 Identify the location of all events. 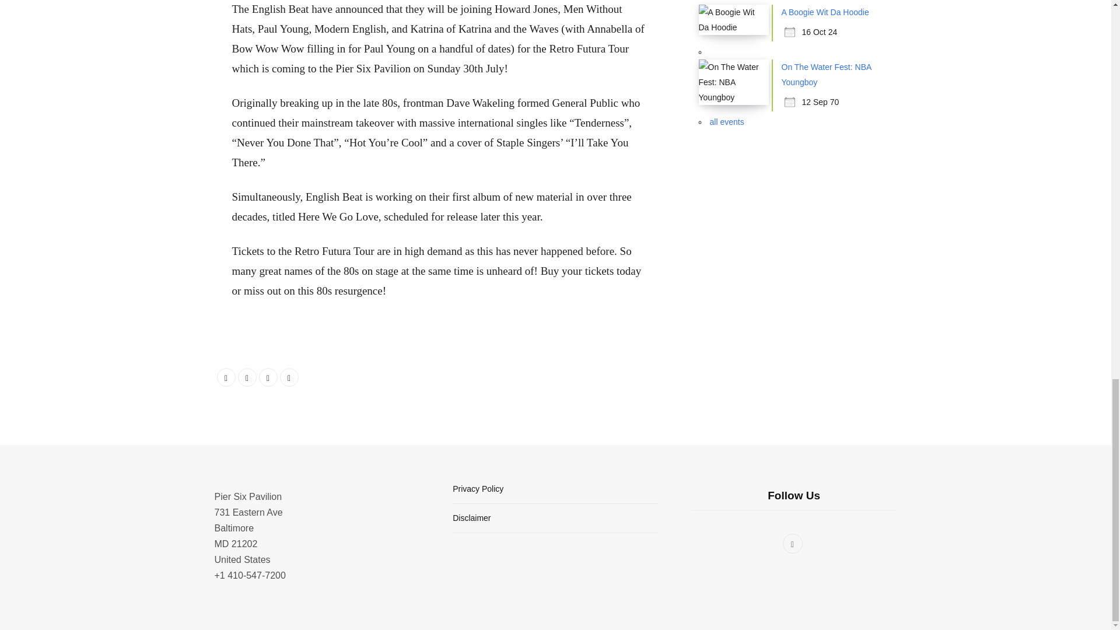
(726, 121).